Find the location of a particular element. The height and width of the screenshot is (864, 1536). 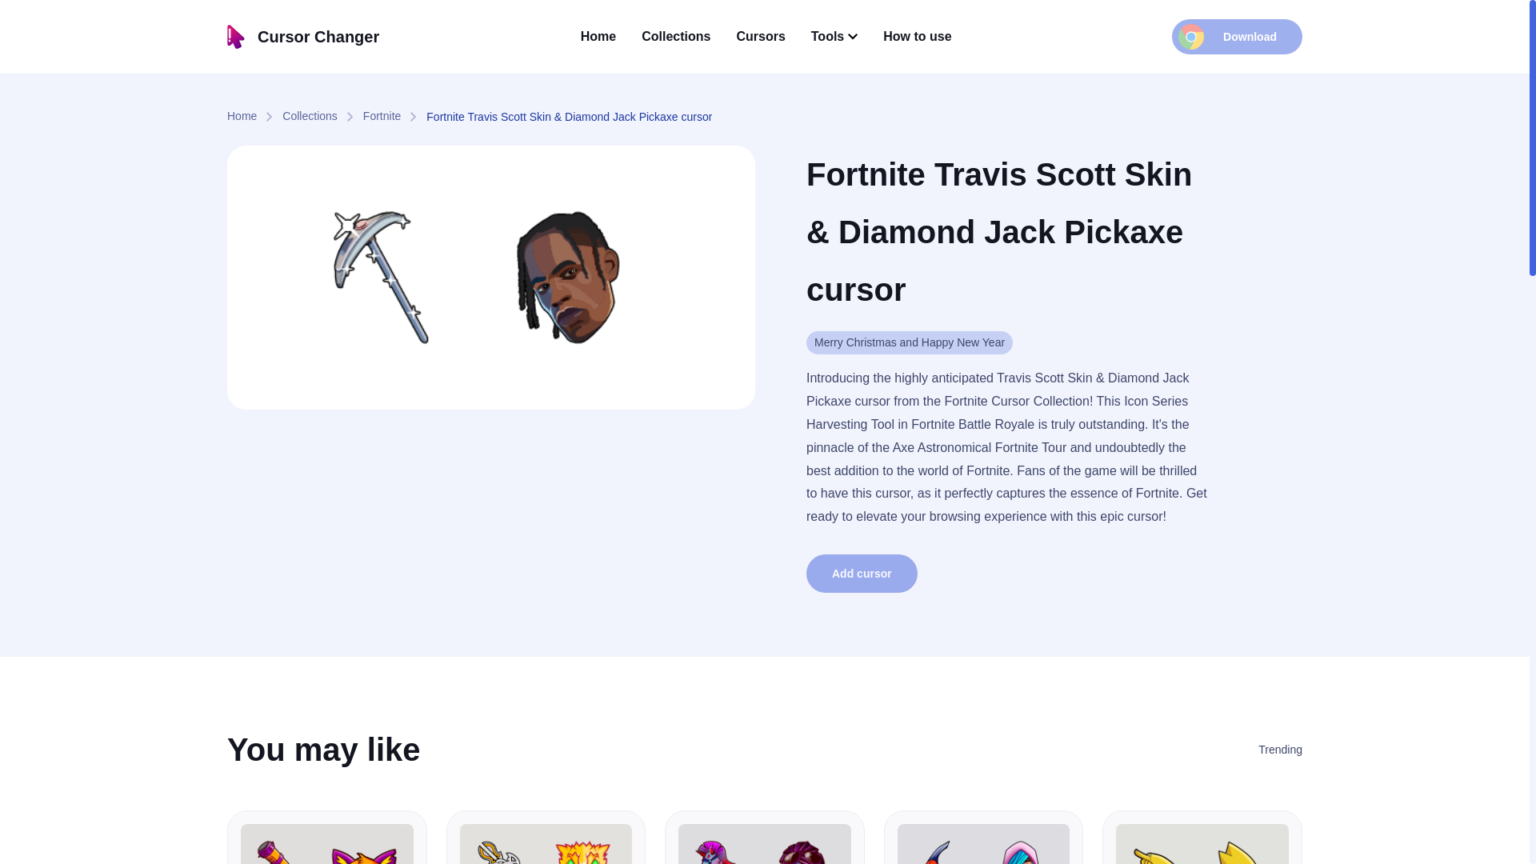

How to use is located at coordinates (917, 36).